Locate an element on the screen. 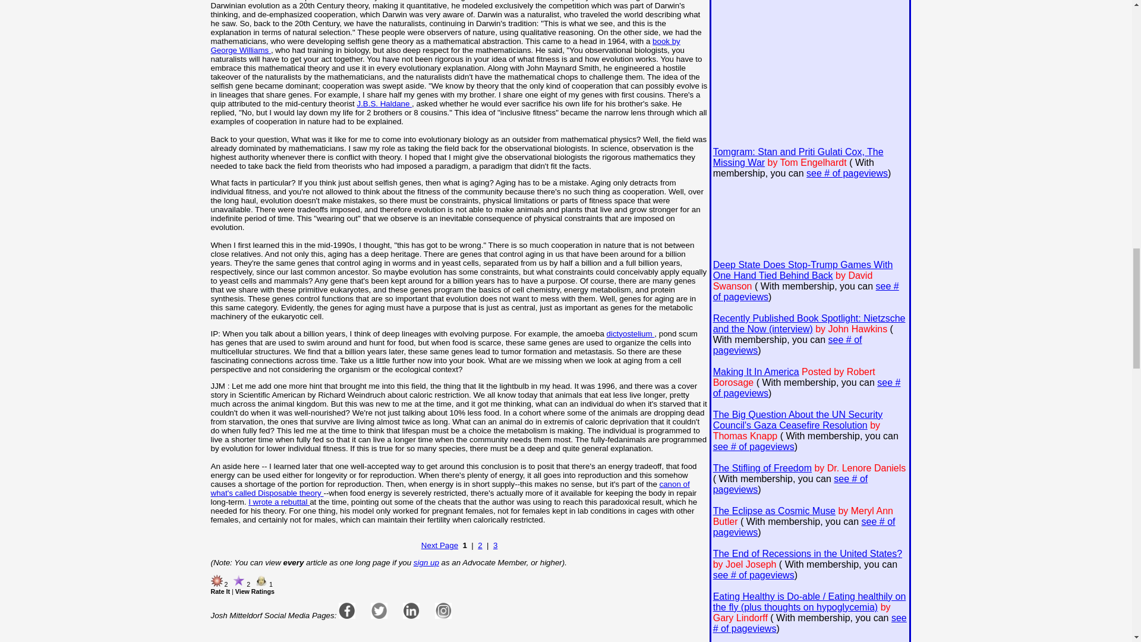 This screenshot has height=642, width=1141. book by George Williams is located at coordinates (445, 45).